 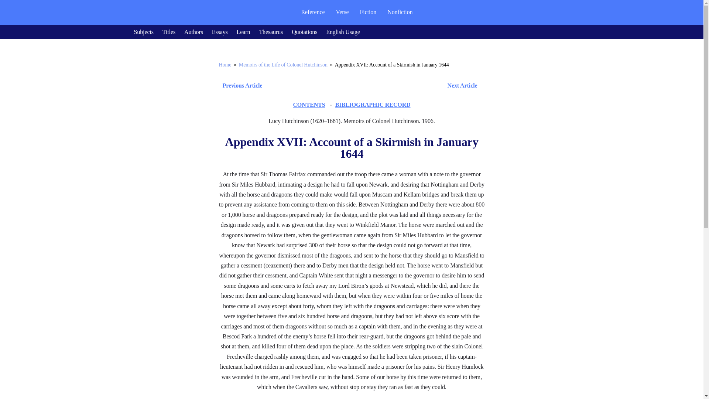 I want to click on Fiction, so click(x=368, y=12).